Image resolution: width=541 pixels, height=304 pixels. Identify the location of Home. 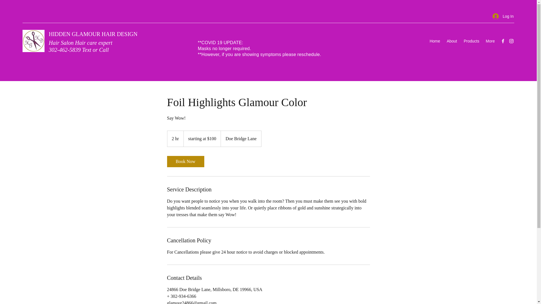
(434, 41).